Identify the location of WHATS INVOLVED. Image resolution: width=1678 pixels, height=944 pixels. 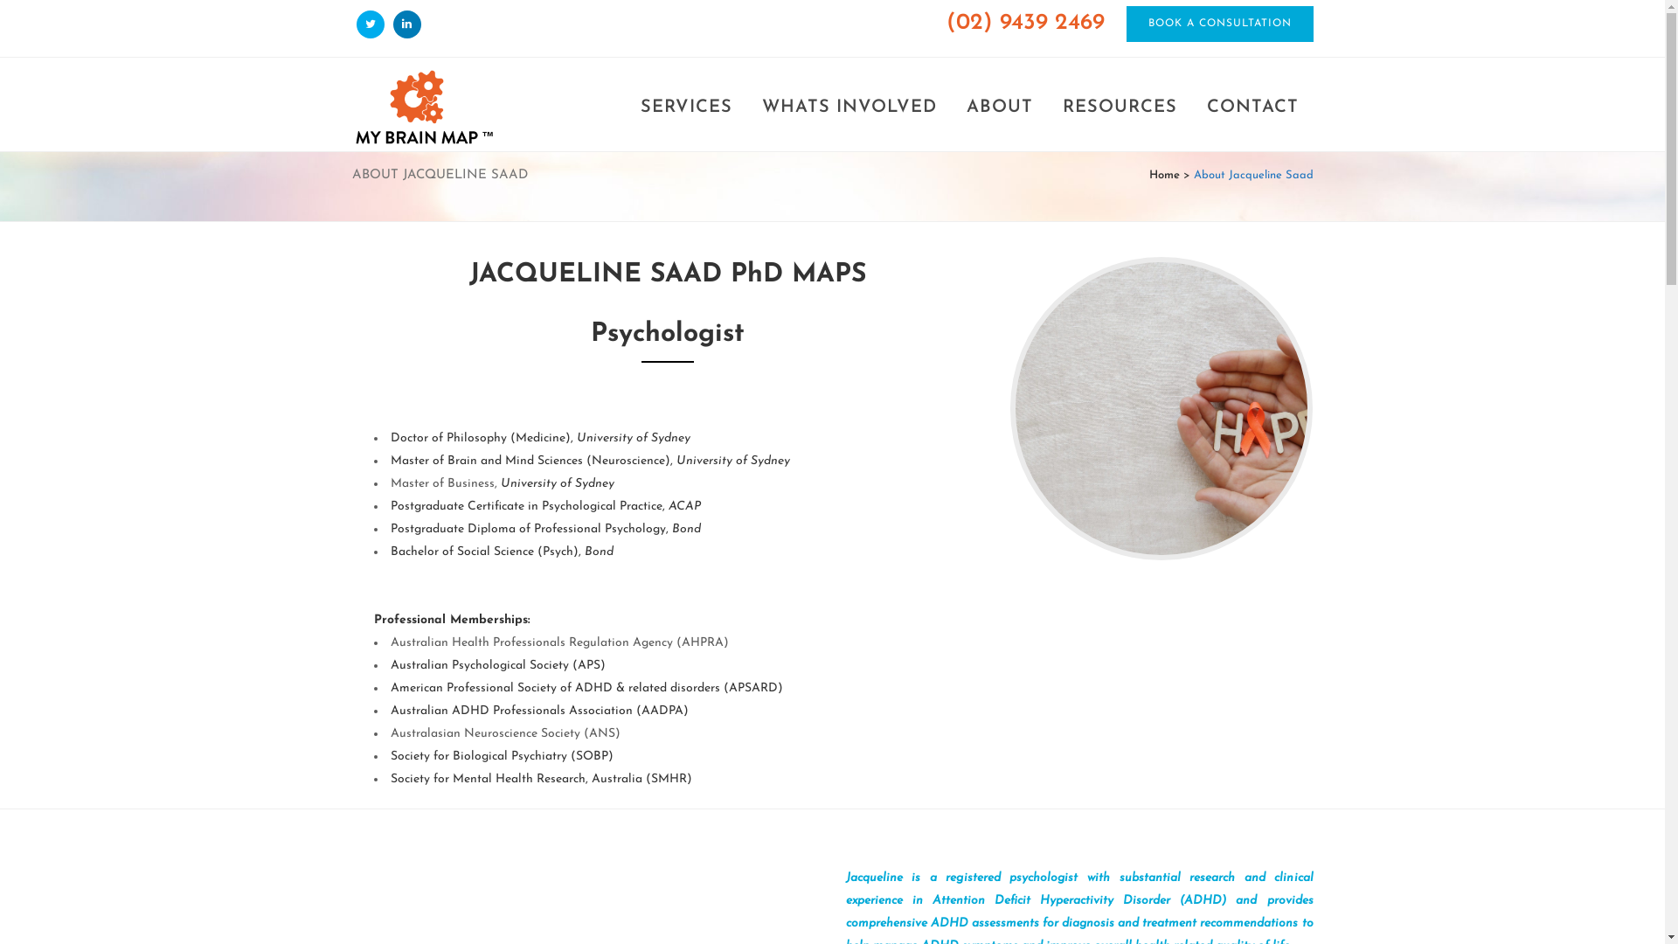
(849, 108).